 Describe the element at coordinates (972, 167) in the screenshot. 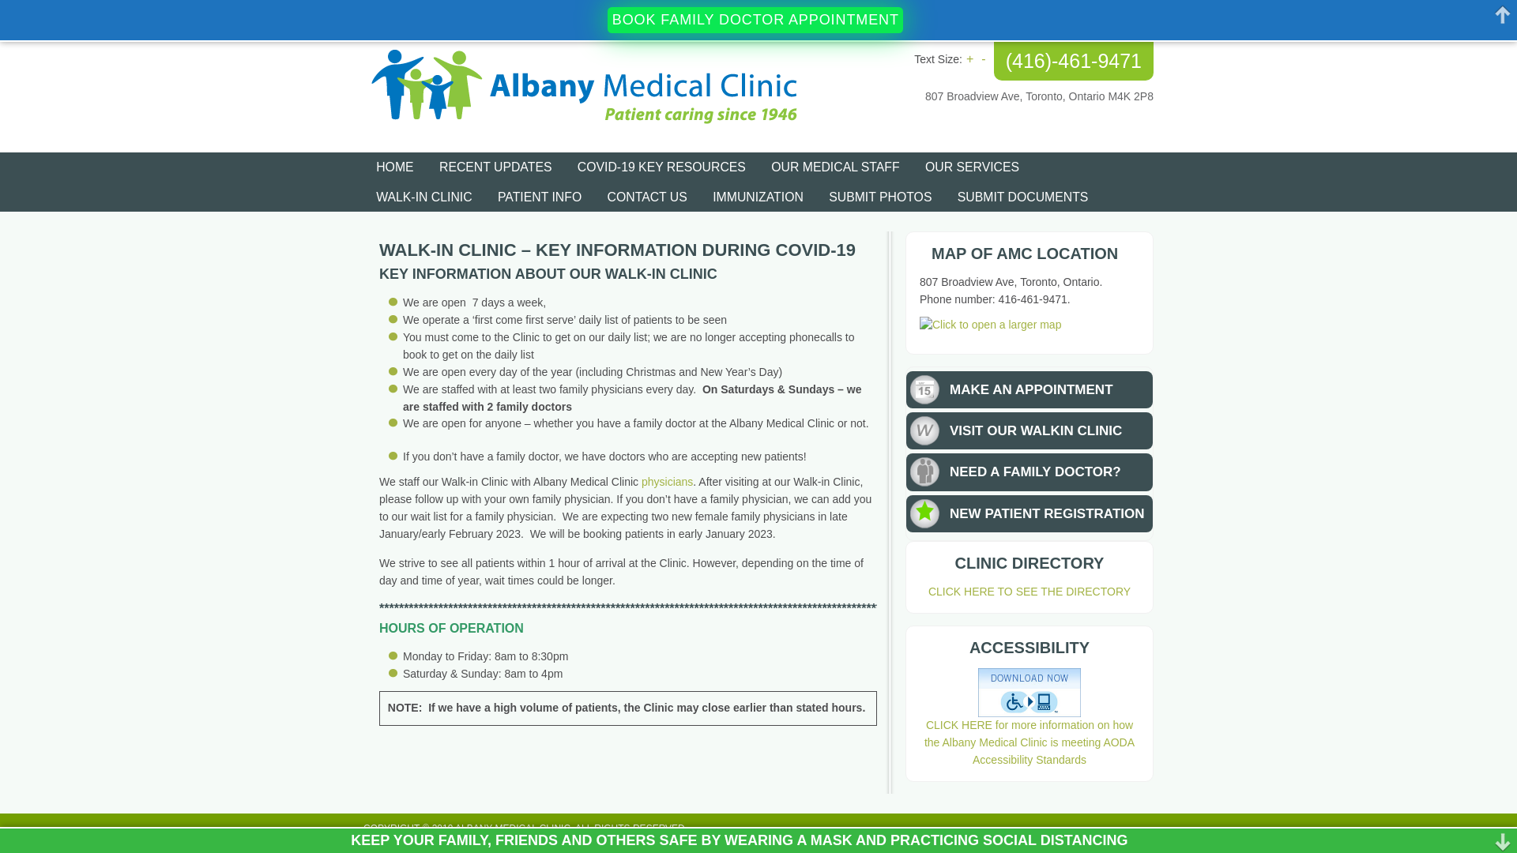

I see `OUR SERVICES` at that location.